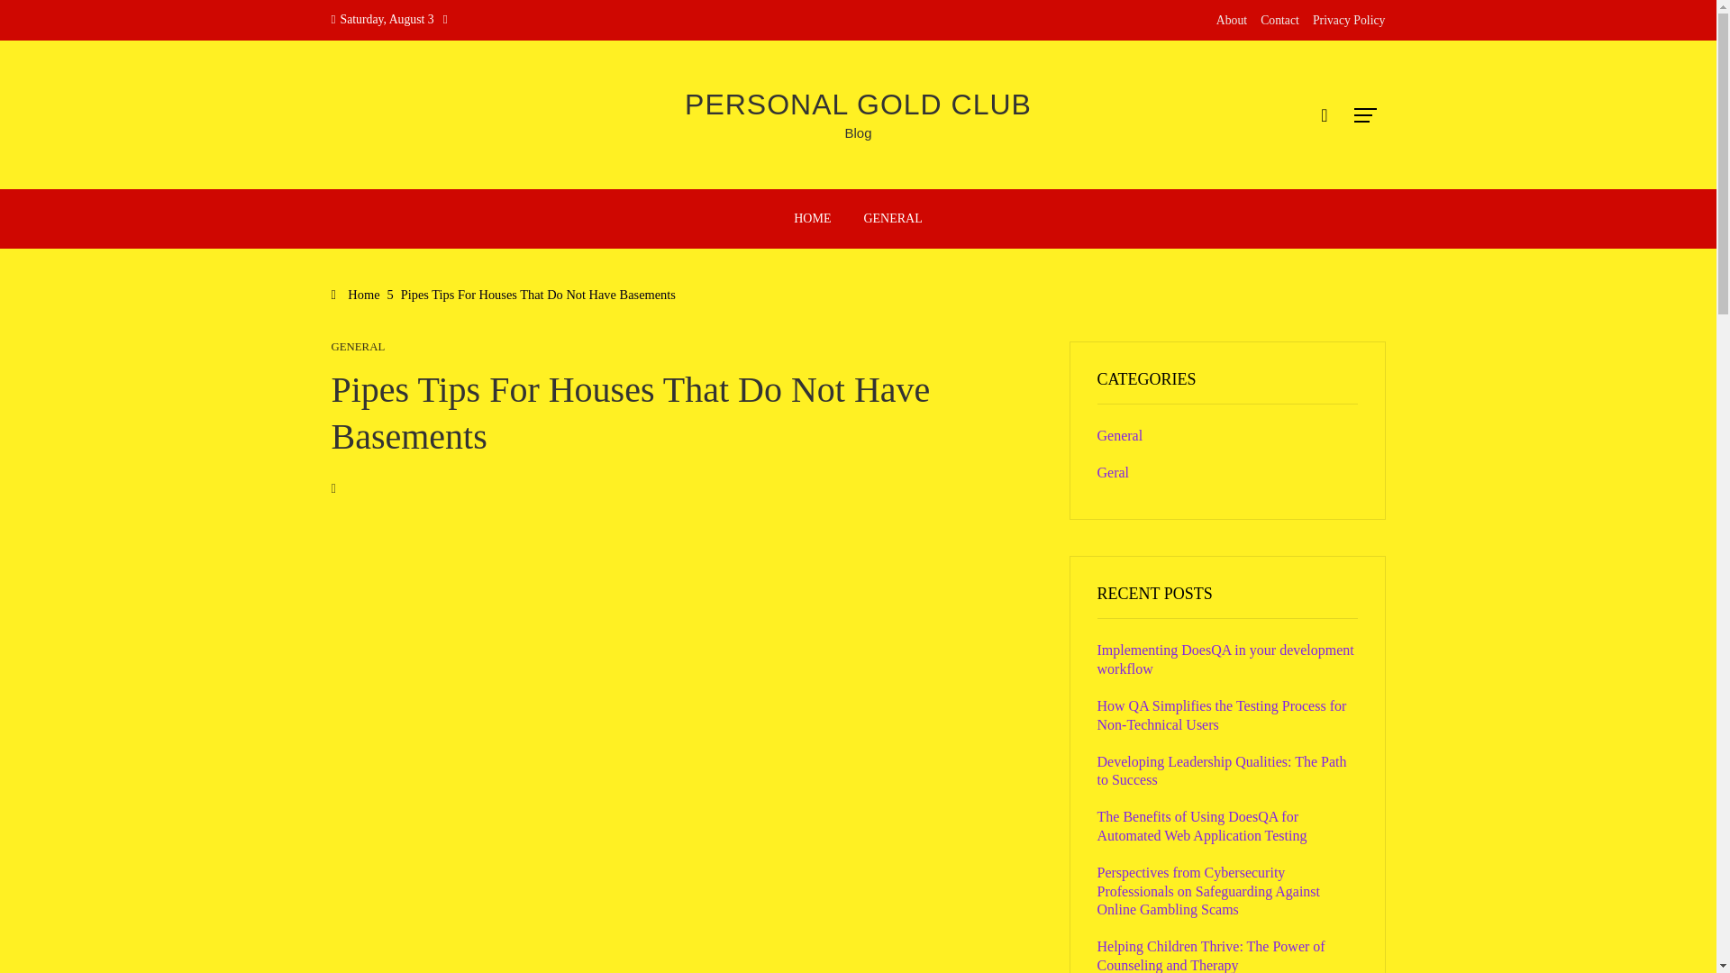 The height and width of the screenshot is (973, 1730). I want to click on GENERAL, so click(359, 348).